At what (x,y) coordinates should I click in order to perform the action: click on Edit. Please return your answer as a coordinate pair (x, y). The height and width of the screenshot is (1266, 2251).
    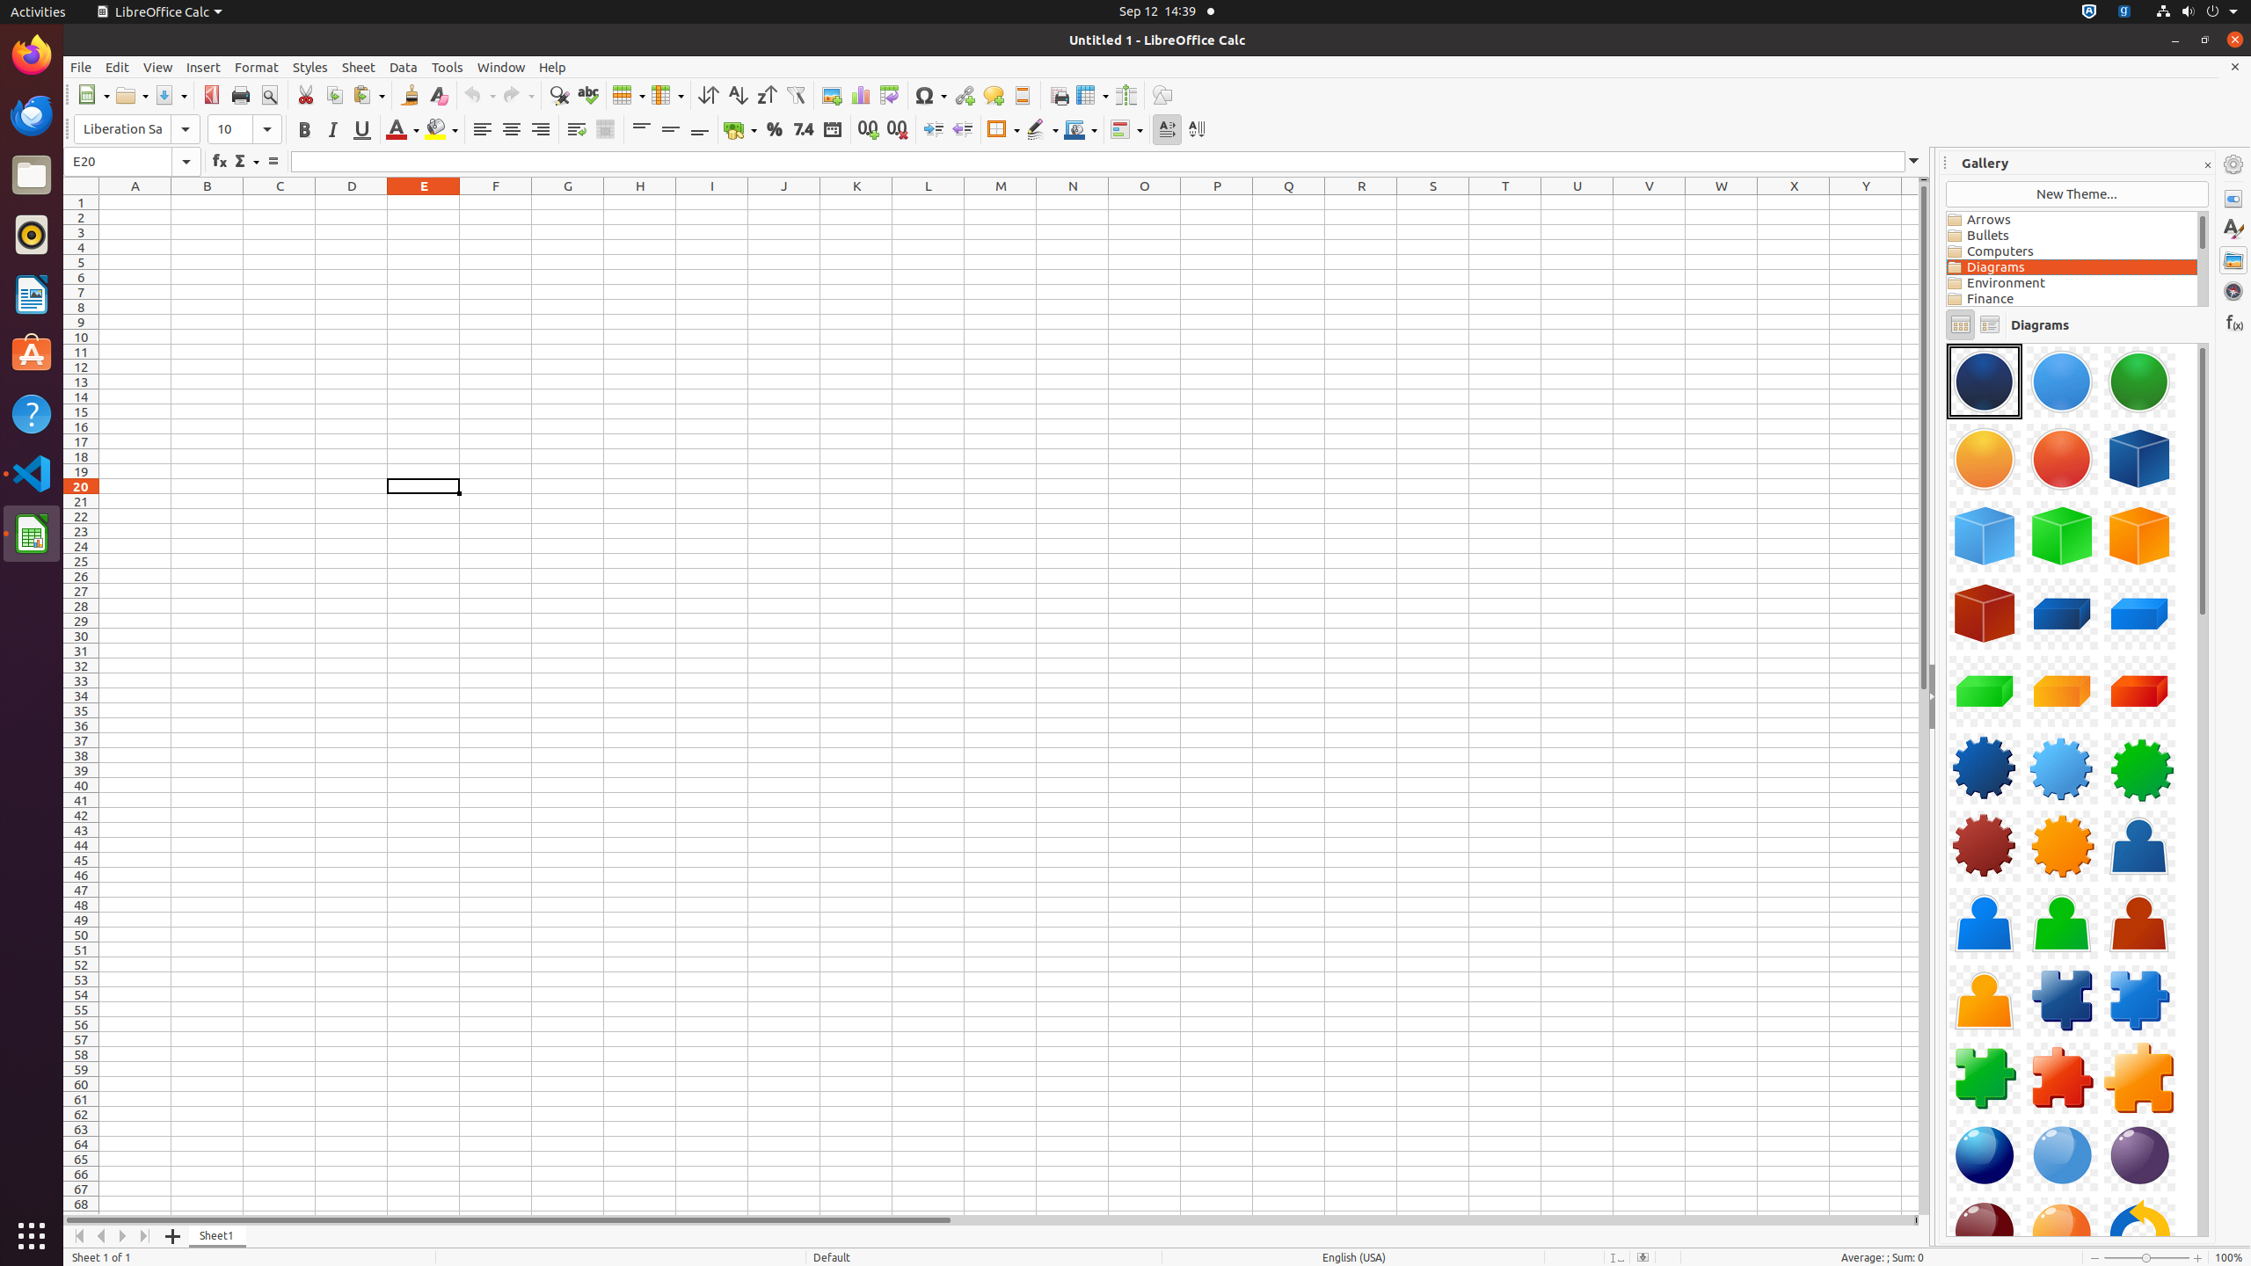
    Looking at the image, I should click on (118, 67).